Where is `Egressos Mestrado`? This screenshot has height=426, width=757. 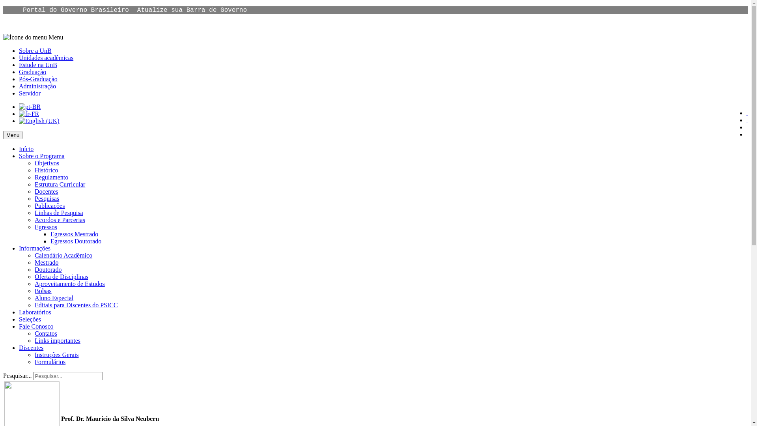
Egressos Mestrado is located at coordinates (74, 234).